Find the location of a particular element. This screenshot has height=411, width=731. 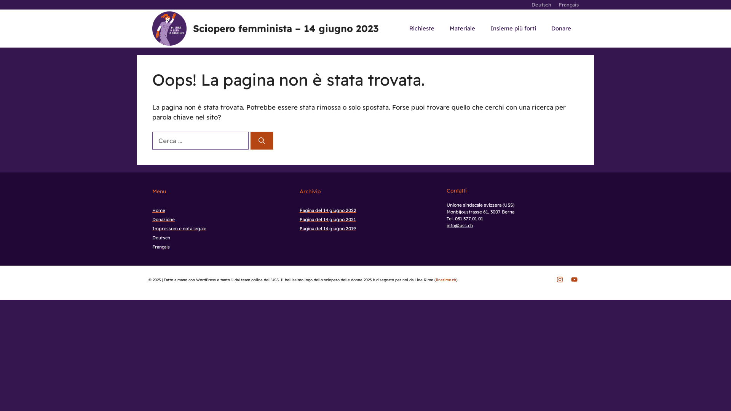

linerime.ch is located at coordinates (446, 280).